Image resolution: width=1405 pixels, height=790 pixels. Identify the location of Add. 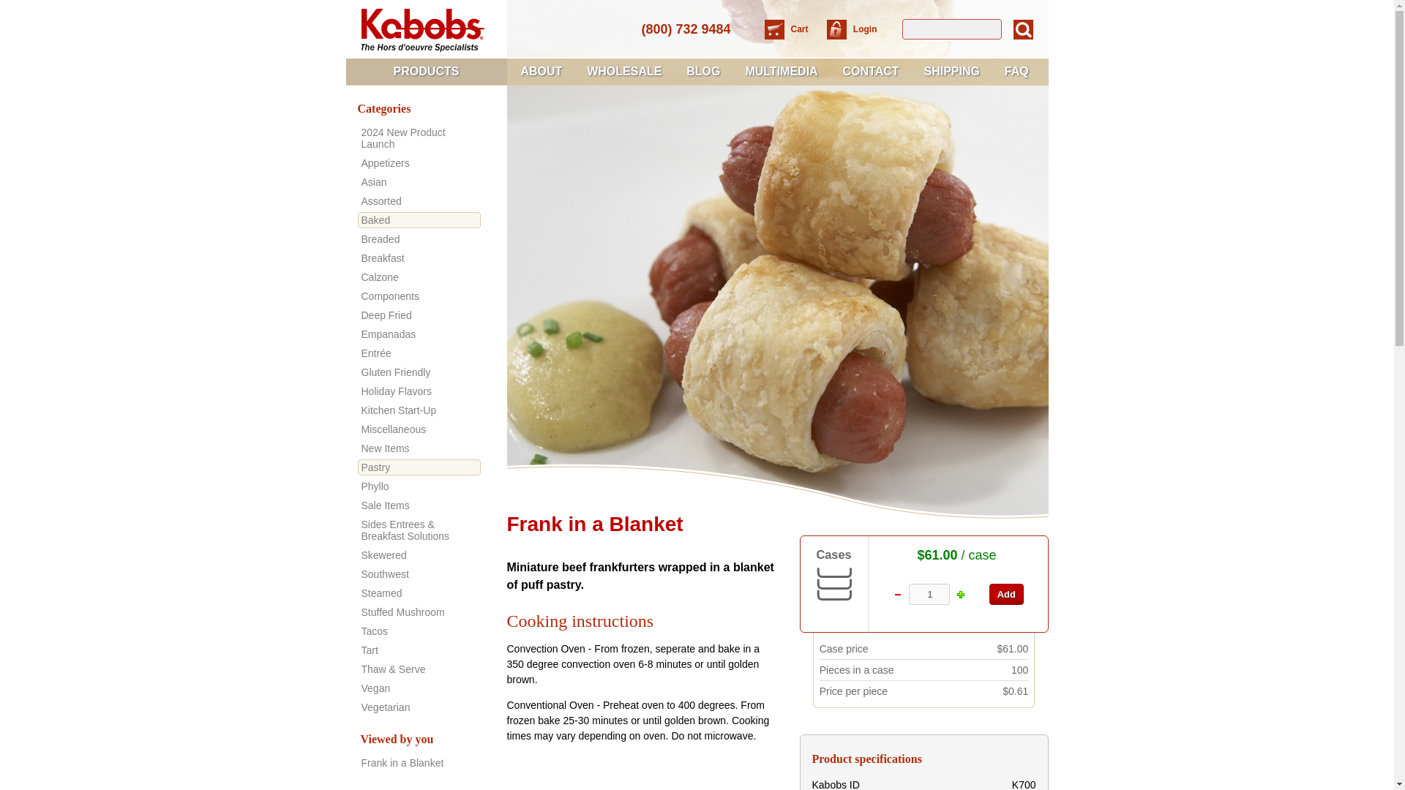
(1006, 594).